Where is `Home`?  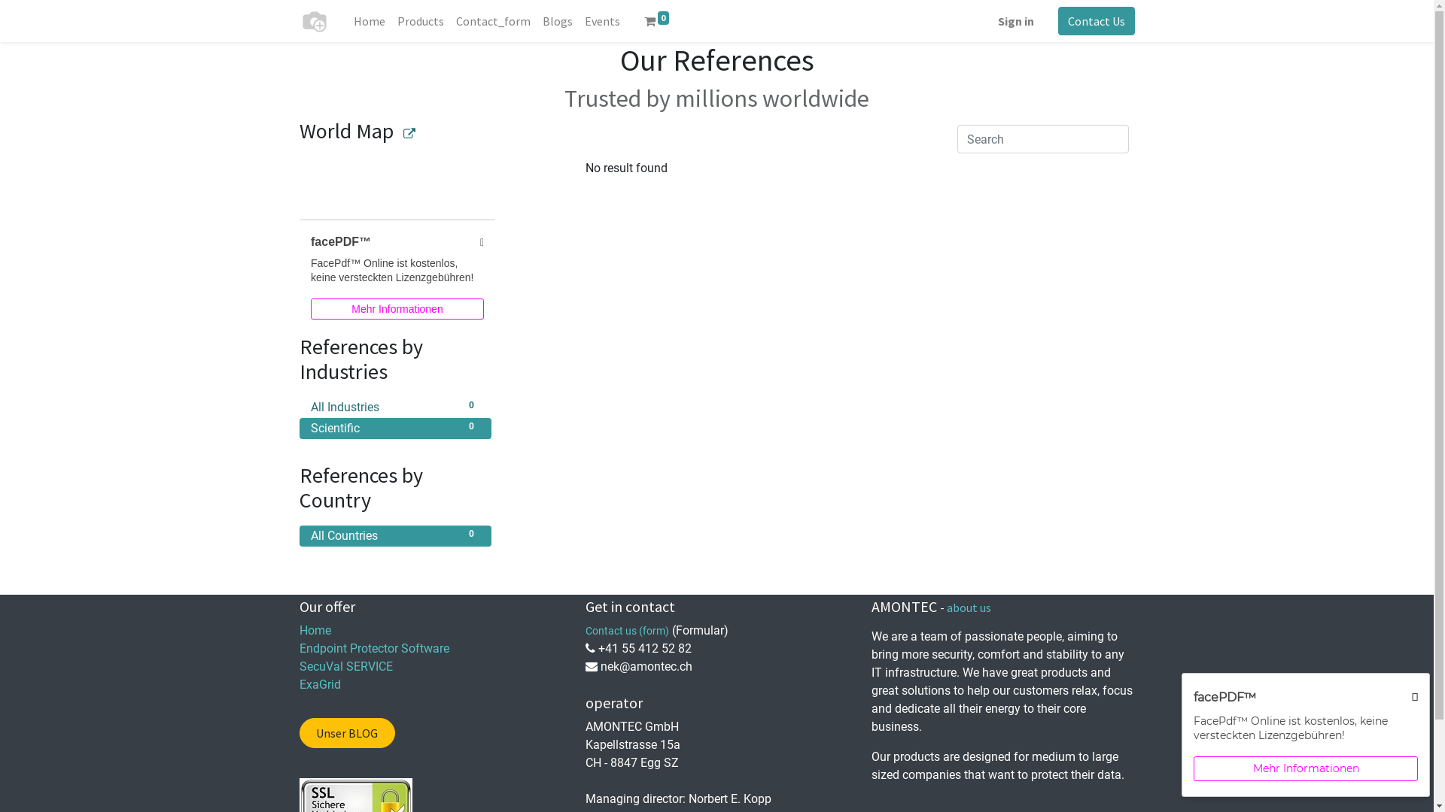 Home is located at coordinates (370, 21).